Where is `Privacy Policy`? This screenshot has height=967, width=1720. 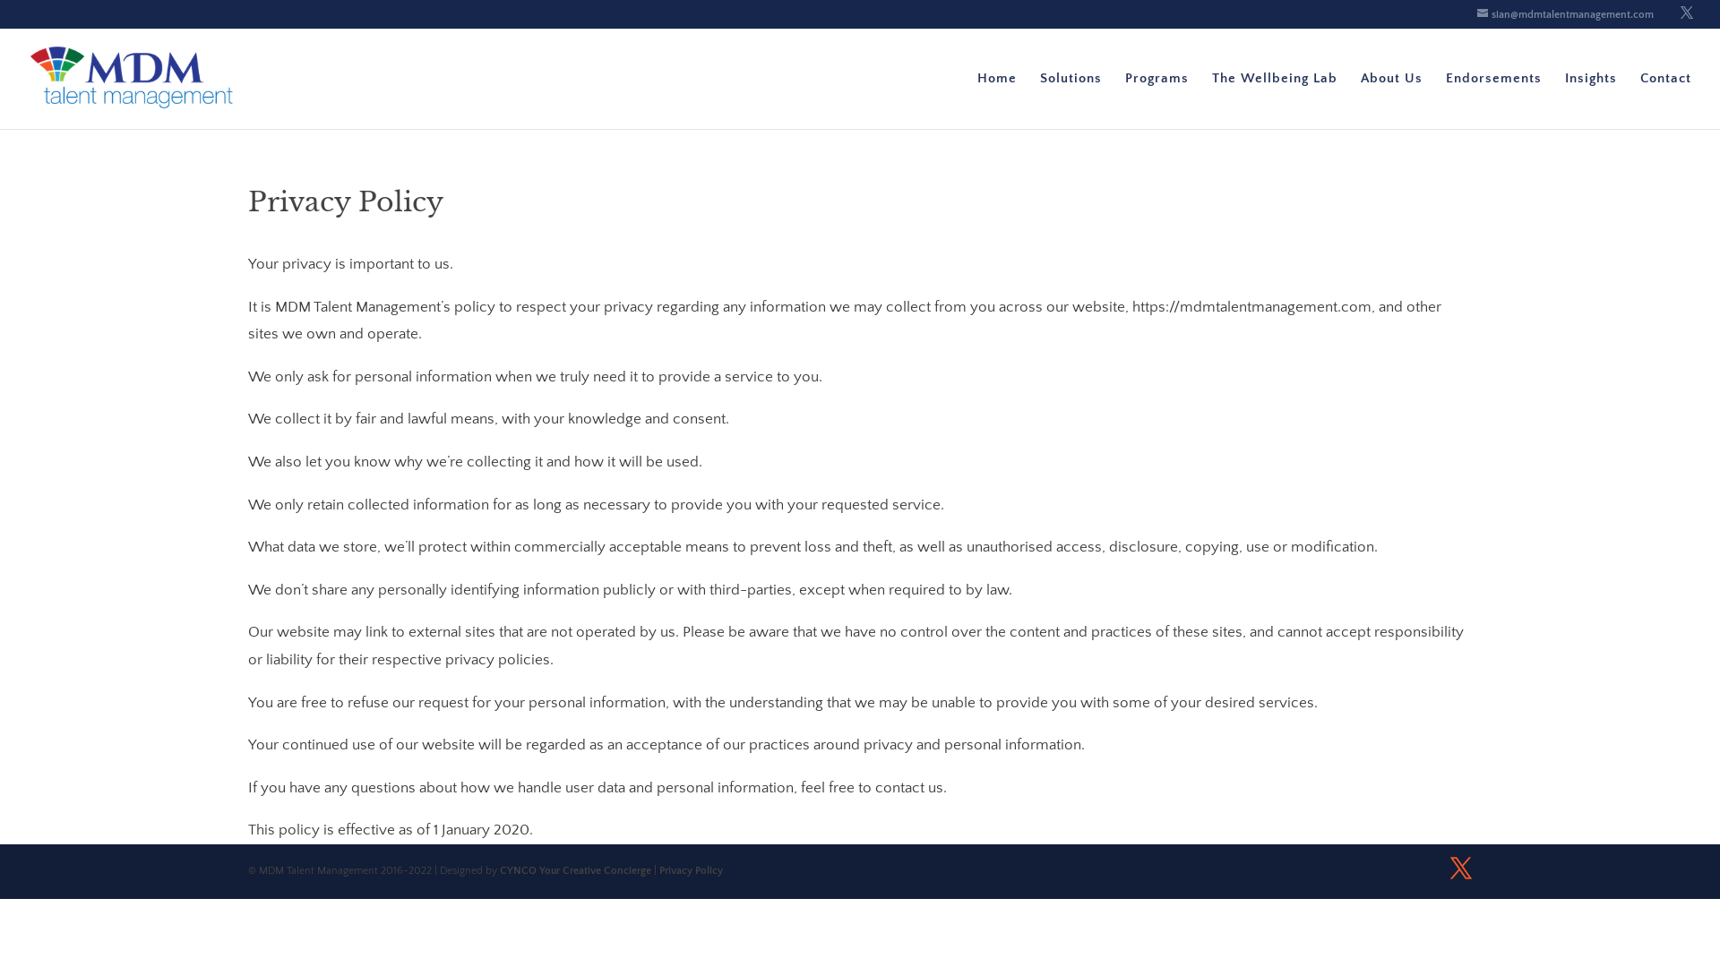
Privacy Policy is located at coordinates (692, 870).